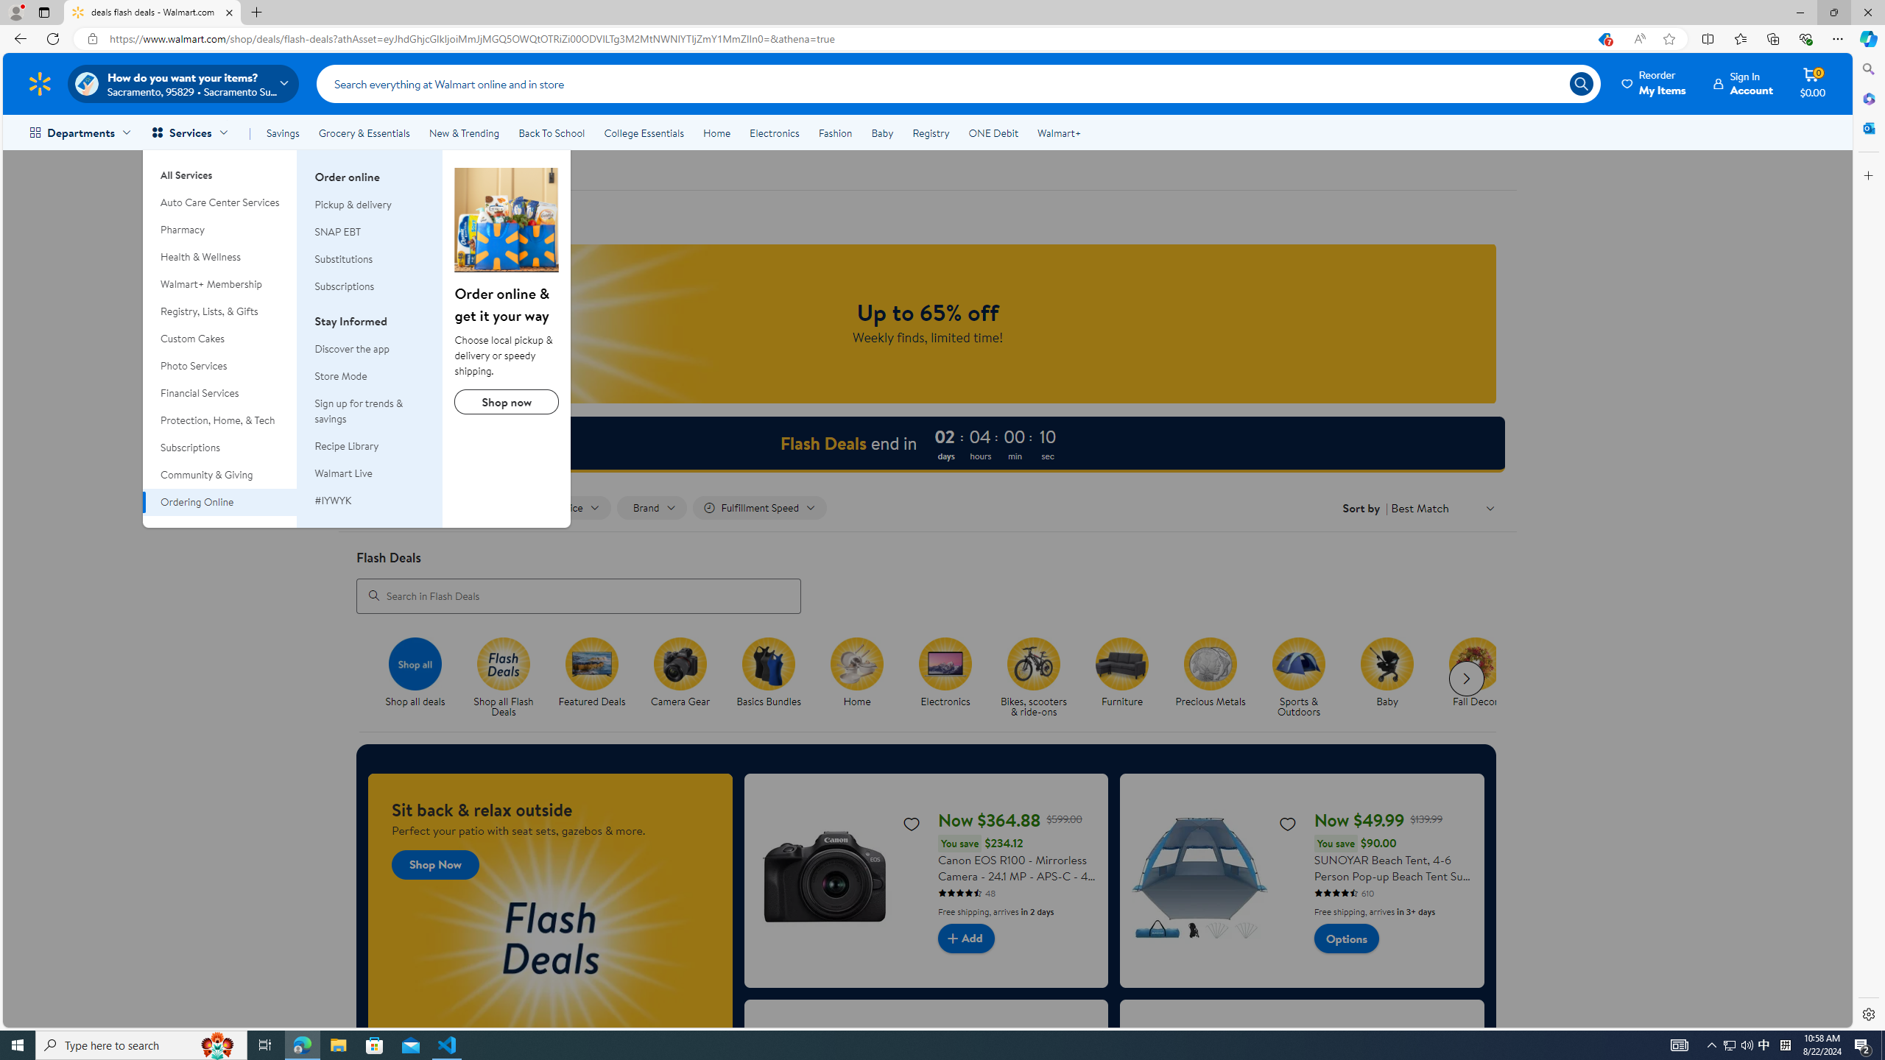 Image resolution: width=1885 pixels, height=1060 pixels. I want to click on New & Trending, so click(464, 132).